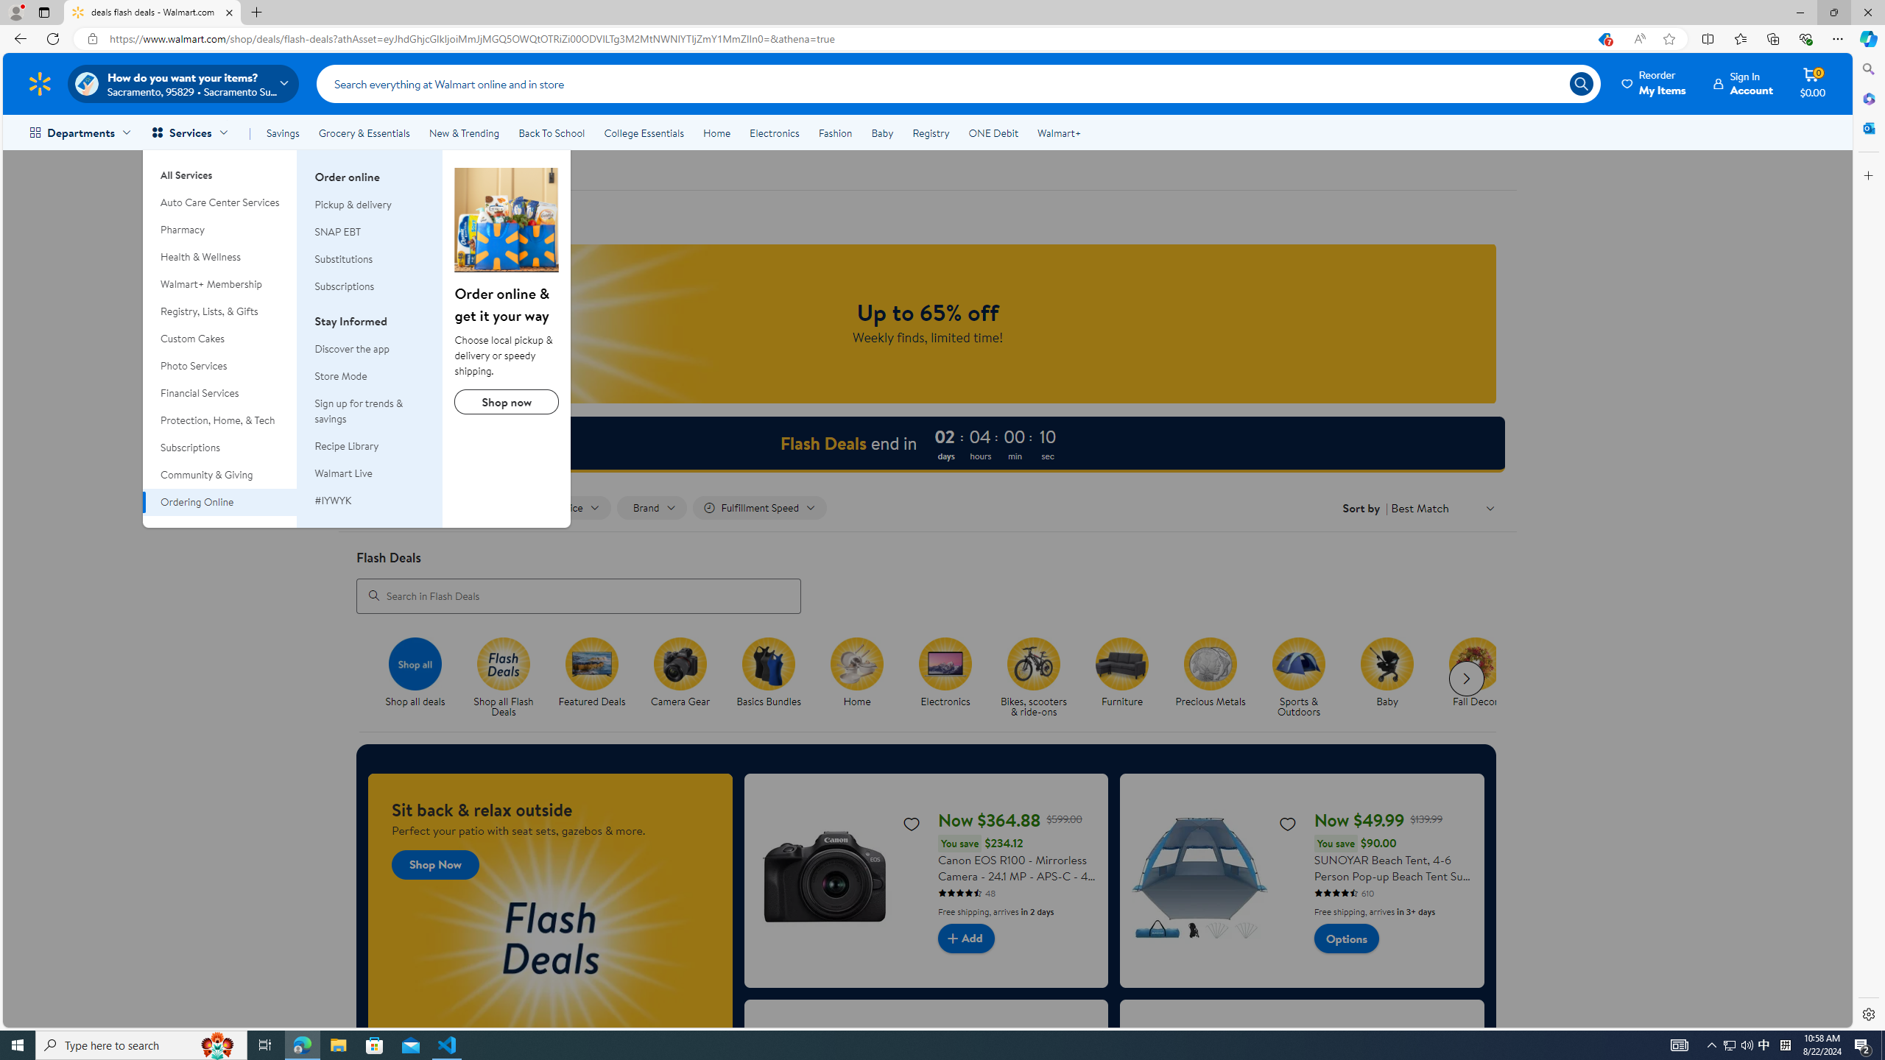 Image resolution: width=1885 pixels, height=1060 pixels. I want to click on New & Trending, so click(464, 132).